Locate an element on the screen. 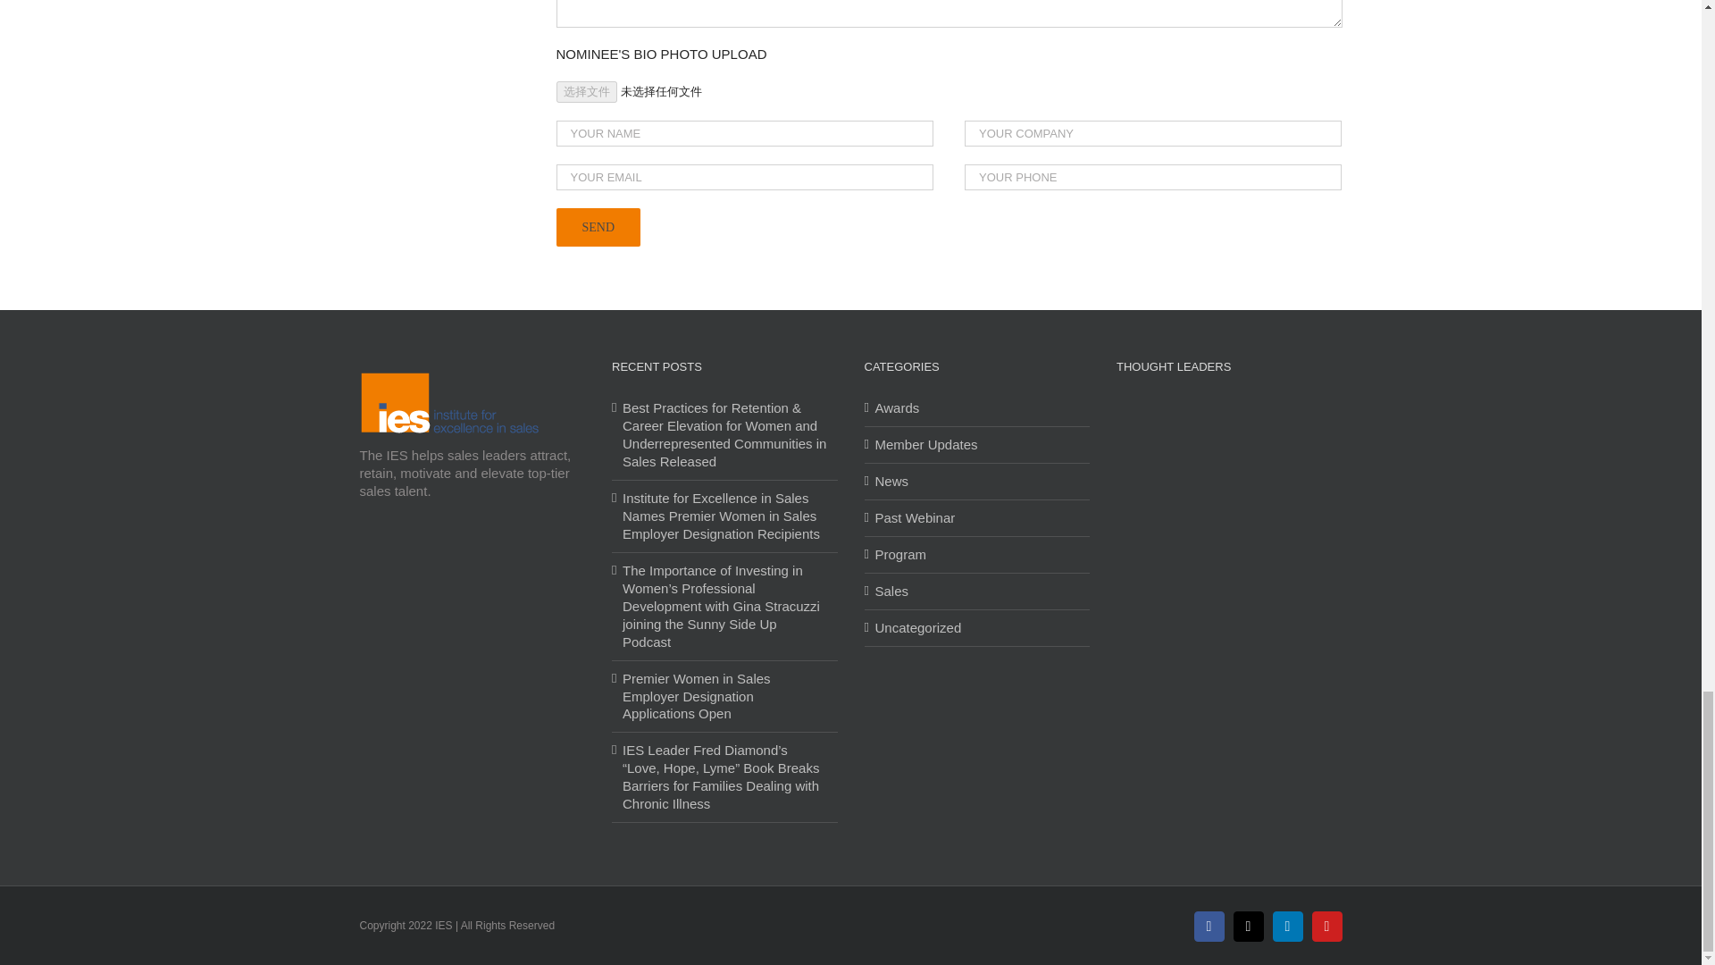 The height and width of the screenshot is (965, 1715). Robert Greene is located at coordinates (1316, 427).